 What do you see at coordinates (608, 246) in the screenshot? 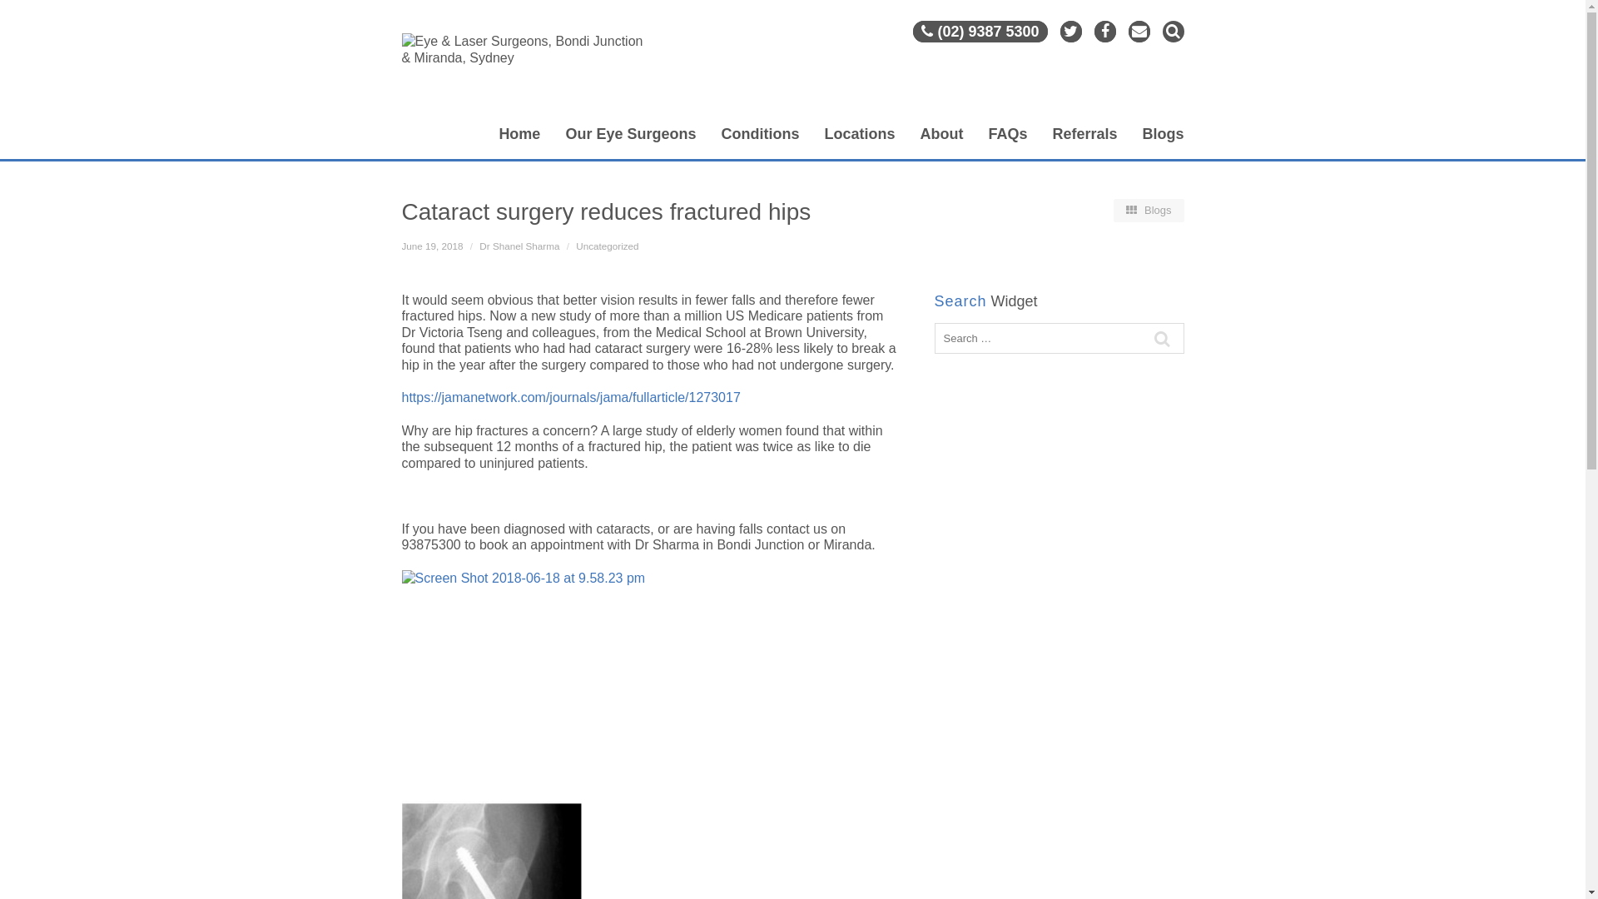
I see `Uncategorized` at bounding box center [608, 246].